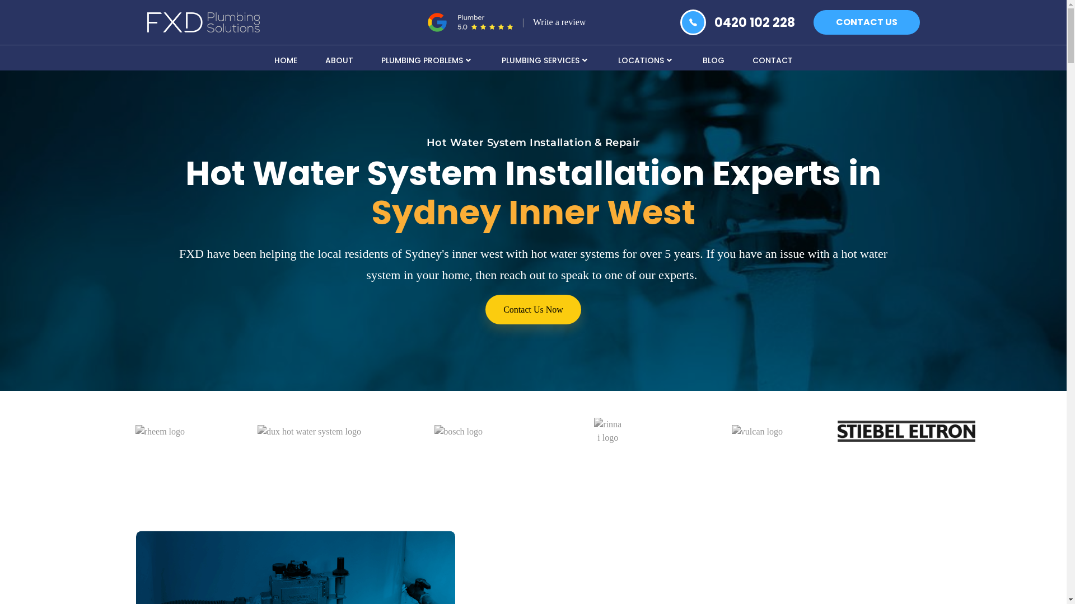  What do you see at coordinates (608, 431) in the screenshot?
I see `rinnai logo` at bounding box center [608, 431].